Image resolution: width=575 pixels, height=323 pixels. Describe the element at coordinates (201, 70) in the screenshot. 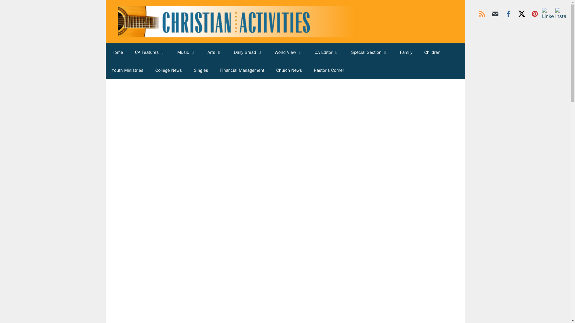

I see `Singles` at that location.